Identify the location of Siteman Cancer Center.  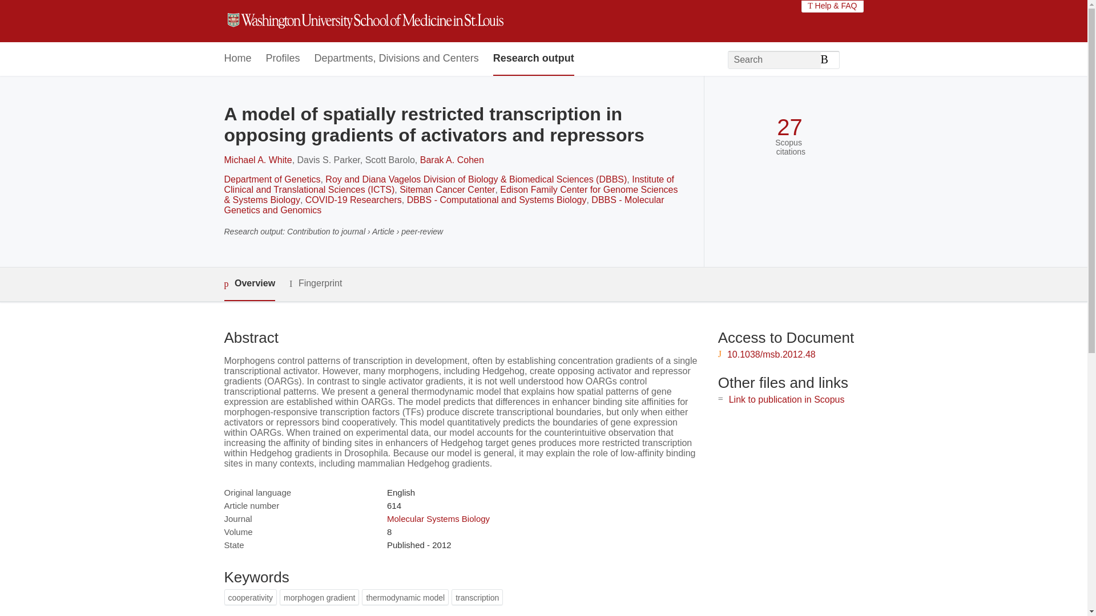
(448, 189).